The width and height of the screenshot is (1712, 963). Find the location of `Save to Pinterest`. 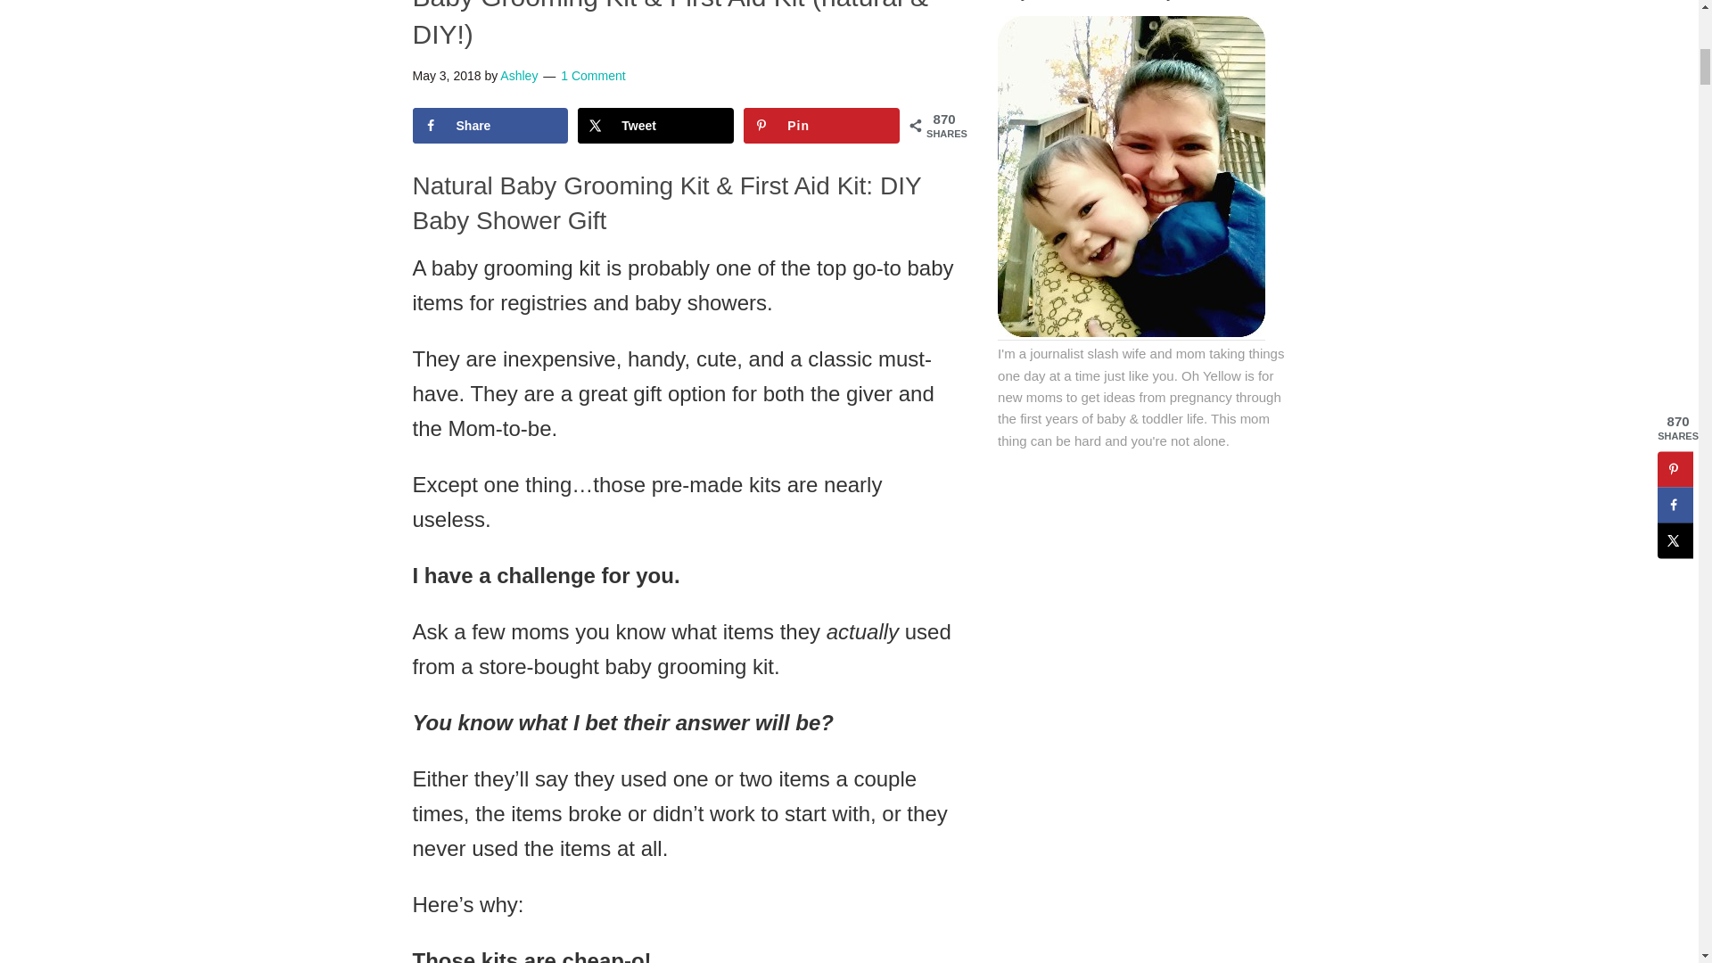

Save to Pinterest is located at coordinates (821, 125).